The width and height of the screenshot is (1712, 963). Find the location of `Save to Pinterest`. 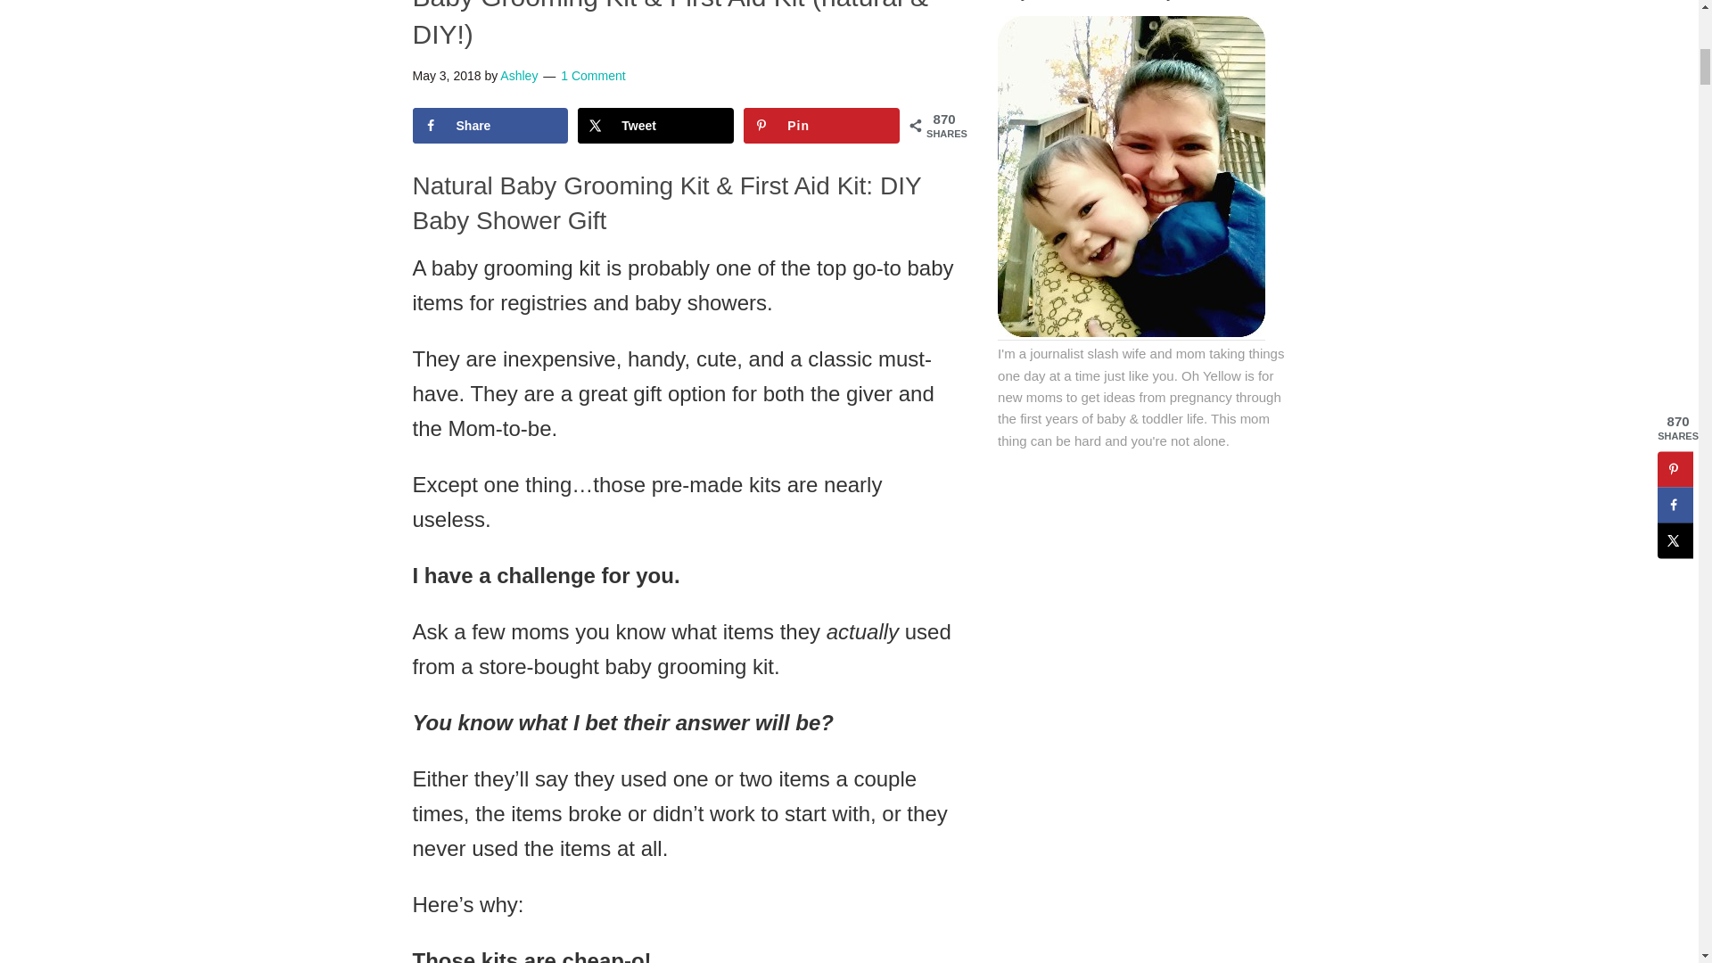

Save to Pinterest is located at coordinates (821, 125).